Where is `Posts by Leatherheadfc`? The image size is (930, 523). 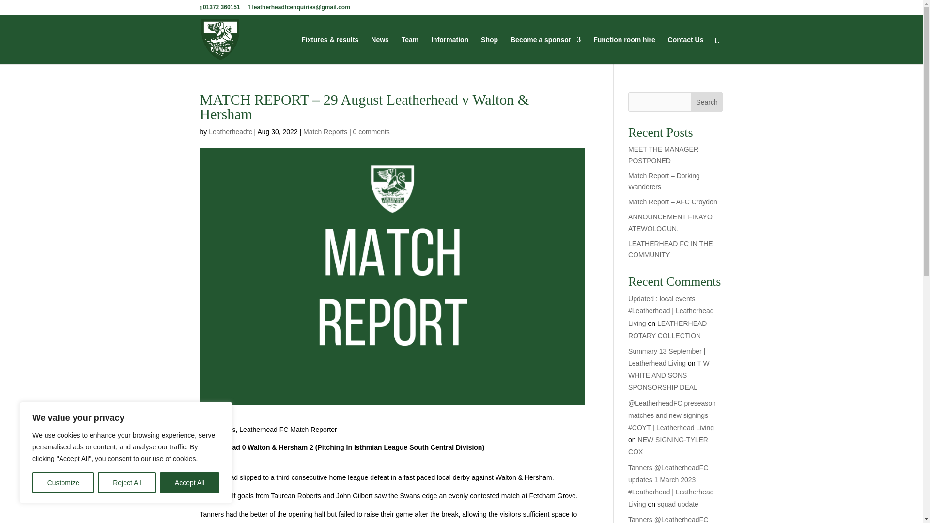
Posts by Leatherheadfc is located at coordinates (230, 131).